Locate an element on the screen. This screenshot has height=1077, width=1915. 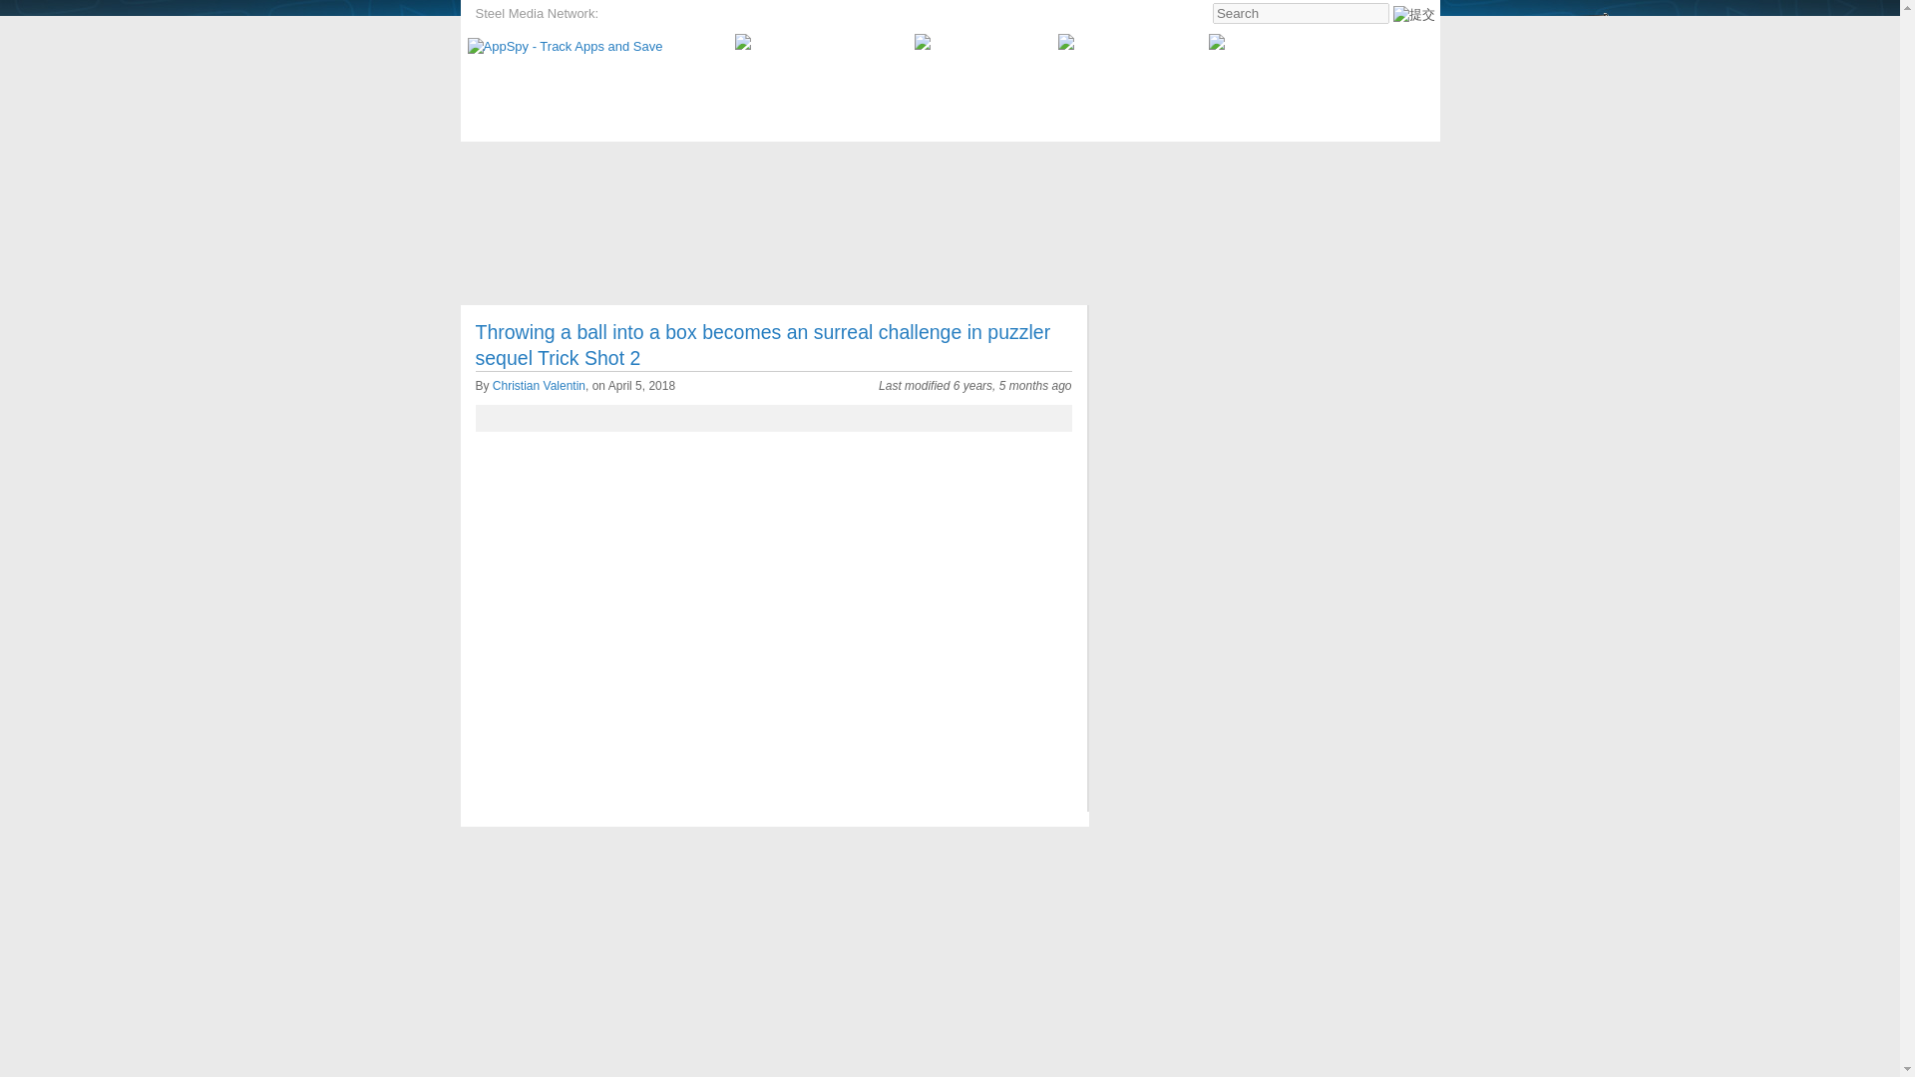
Top Rated Apps is located at coordinates (611, 164).